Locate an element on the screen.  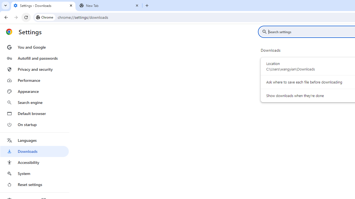
Default browser is located at coordinates (34, 113).